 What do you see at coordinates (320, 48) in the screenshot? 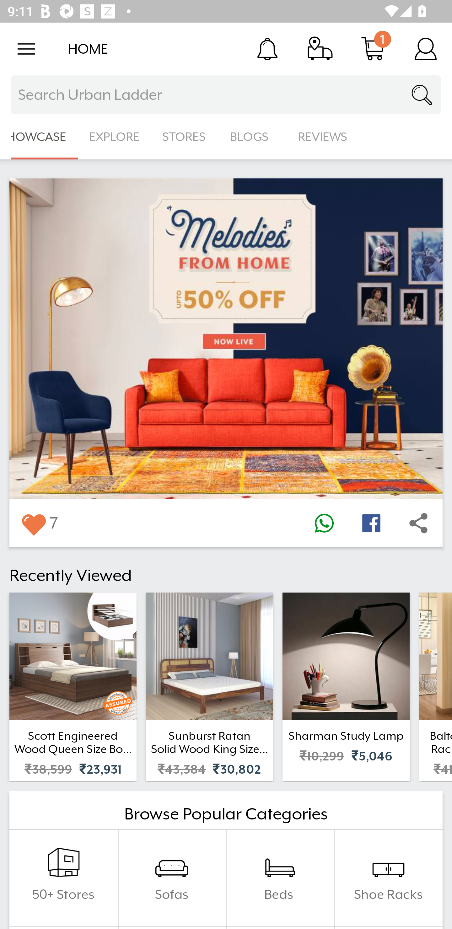
I see `Track Order` at bounding box center [320, 48].